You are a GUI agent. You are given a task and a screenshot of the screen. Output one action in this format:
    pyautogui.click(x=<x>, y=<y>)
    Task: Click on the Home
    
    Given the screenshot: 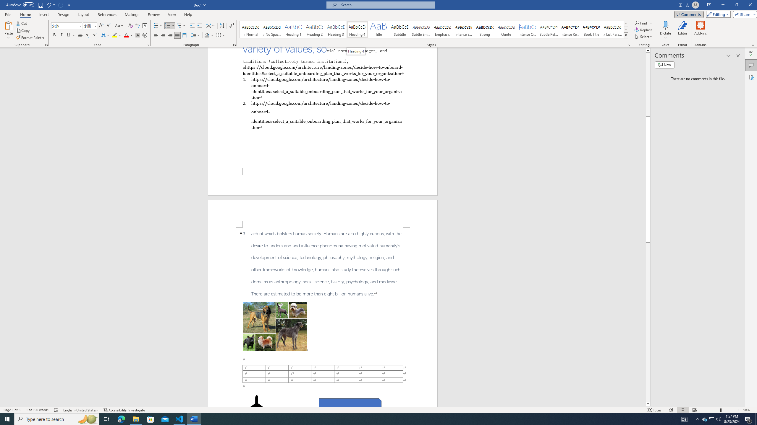 What is the action you would take?
    pyautogui.click(x=25, y=14)
    